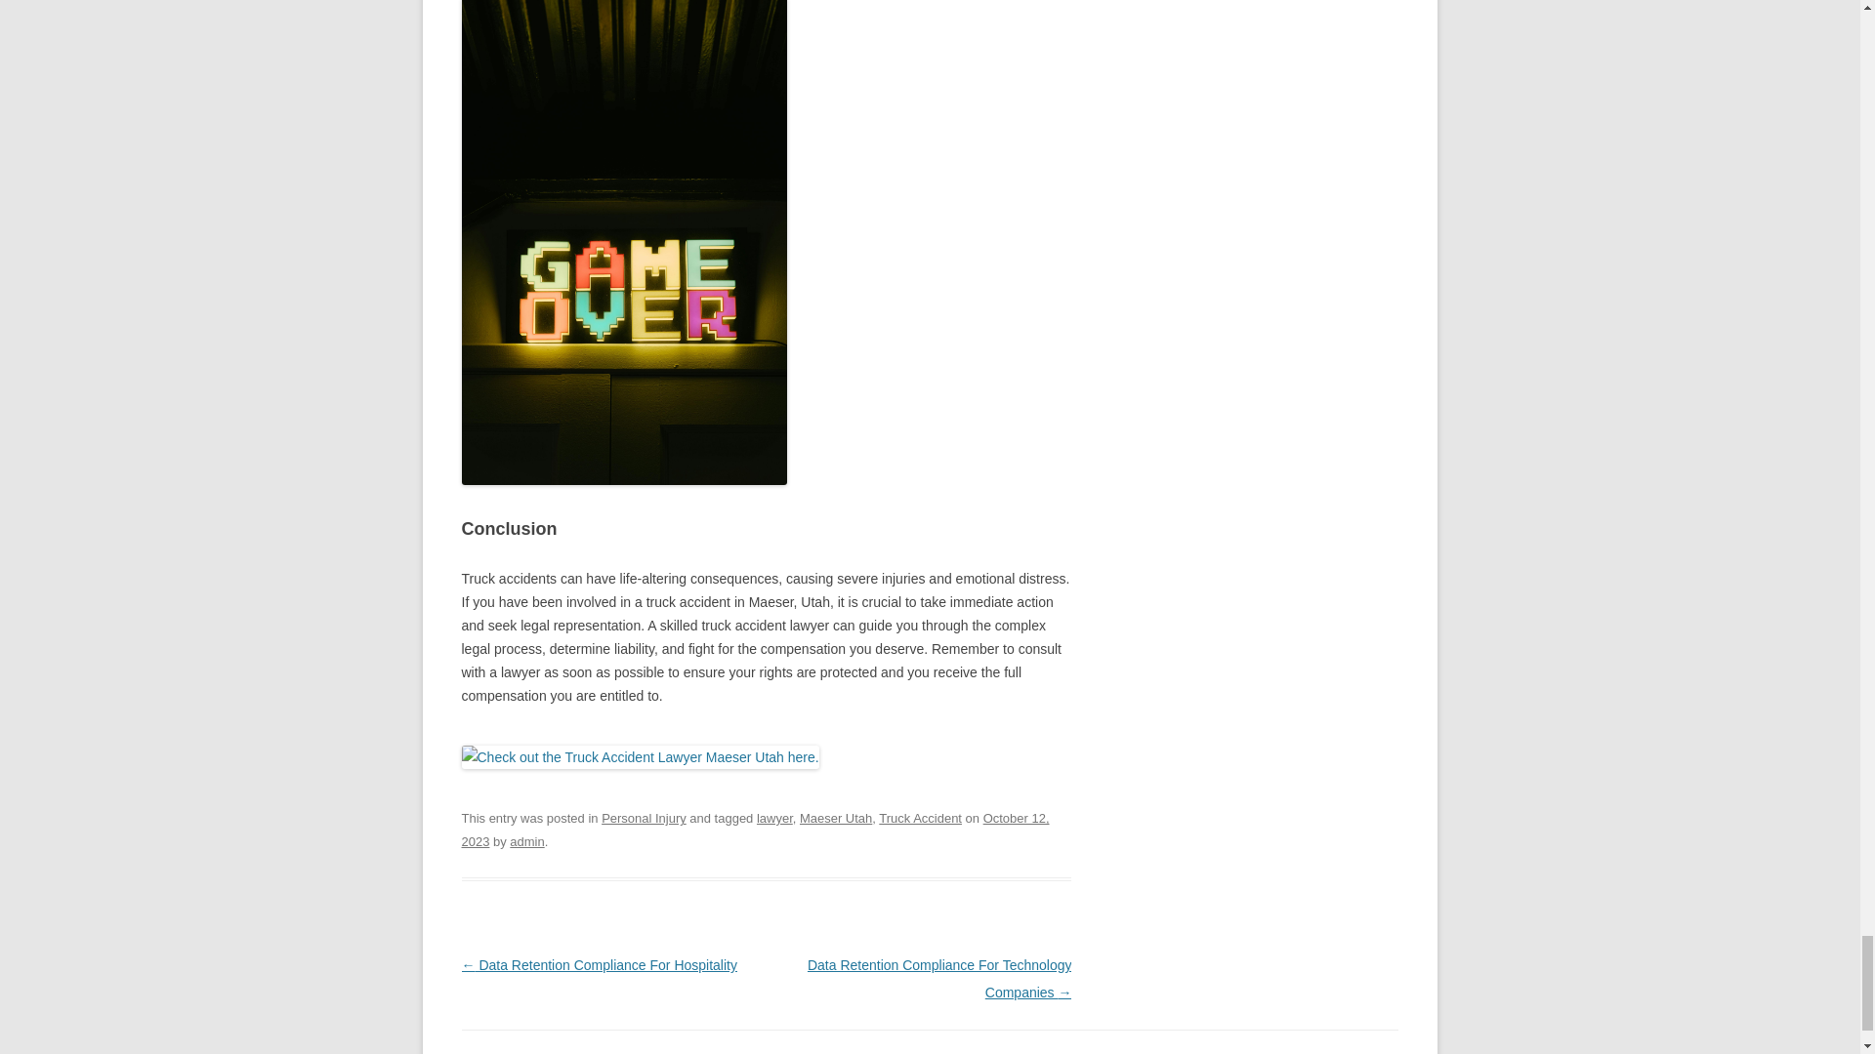  What do you see at coordinates (775, 818) in the screenshot?
I see `lawyer` at bounding box center [775, 818].